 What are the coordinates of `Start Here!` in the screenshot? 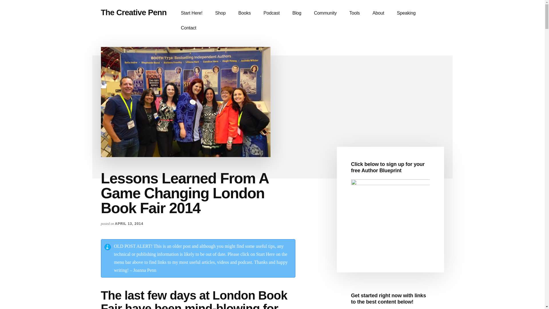 It's located at (192, 13).